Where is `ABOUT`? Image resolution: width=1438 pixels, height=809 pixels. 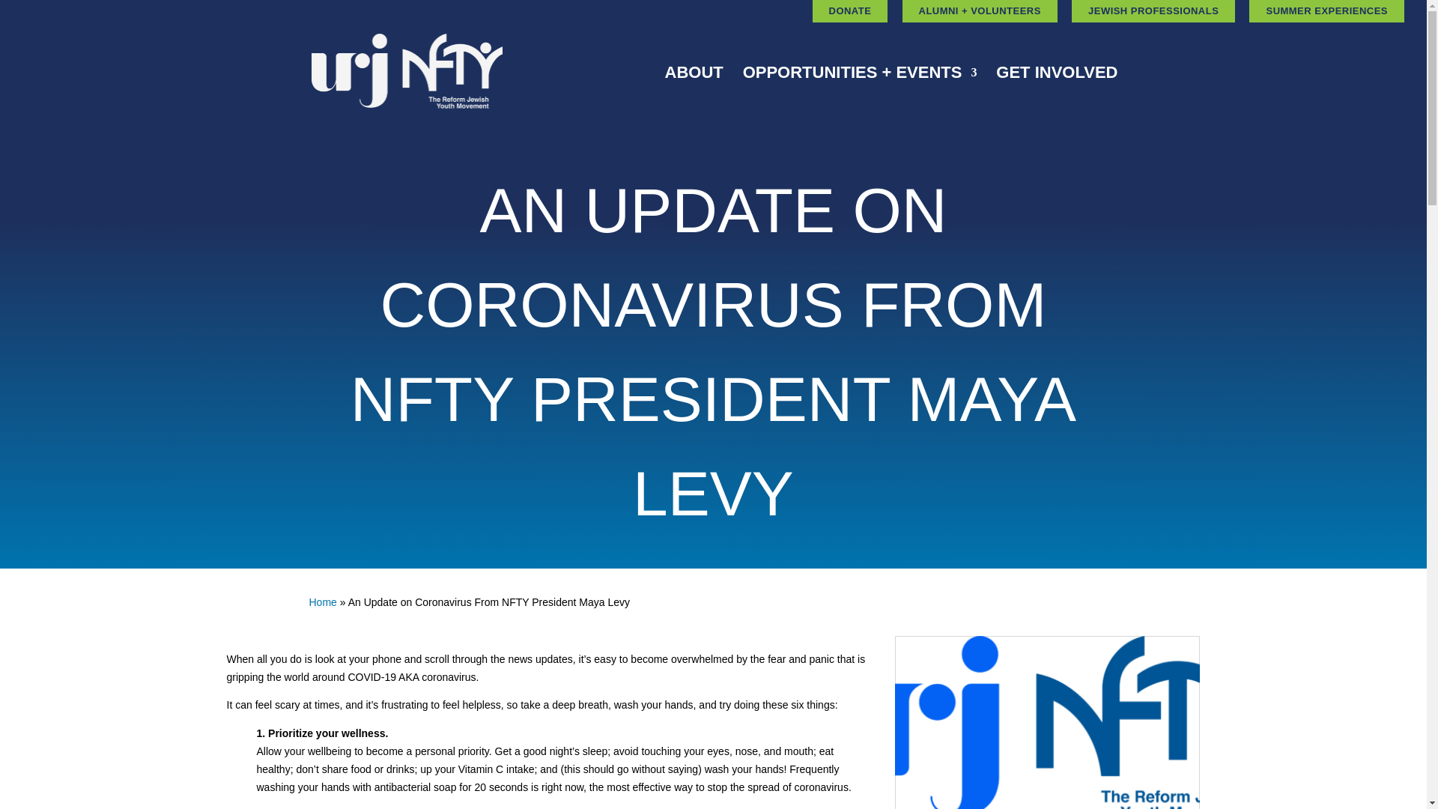
ABOUT is located at coordinates (694, 94).